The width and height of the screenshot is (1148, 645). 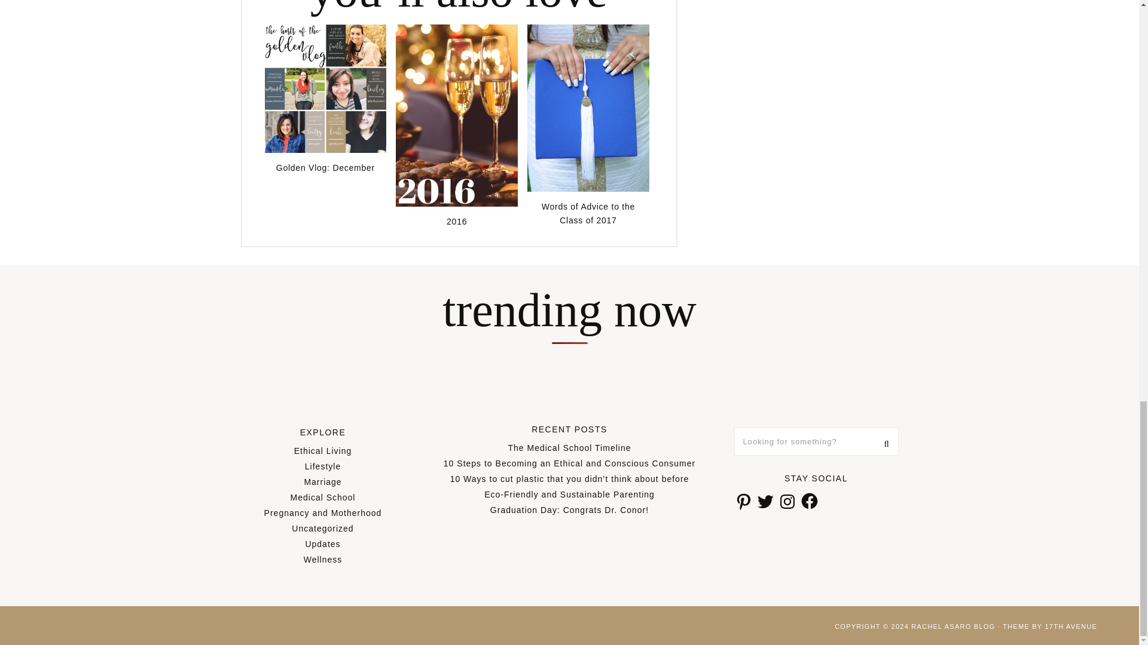 What do you see at coordinates (325, 166) in the screenshot?
I see `Golden Vlog: December` at bounding box center [325, 166].